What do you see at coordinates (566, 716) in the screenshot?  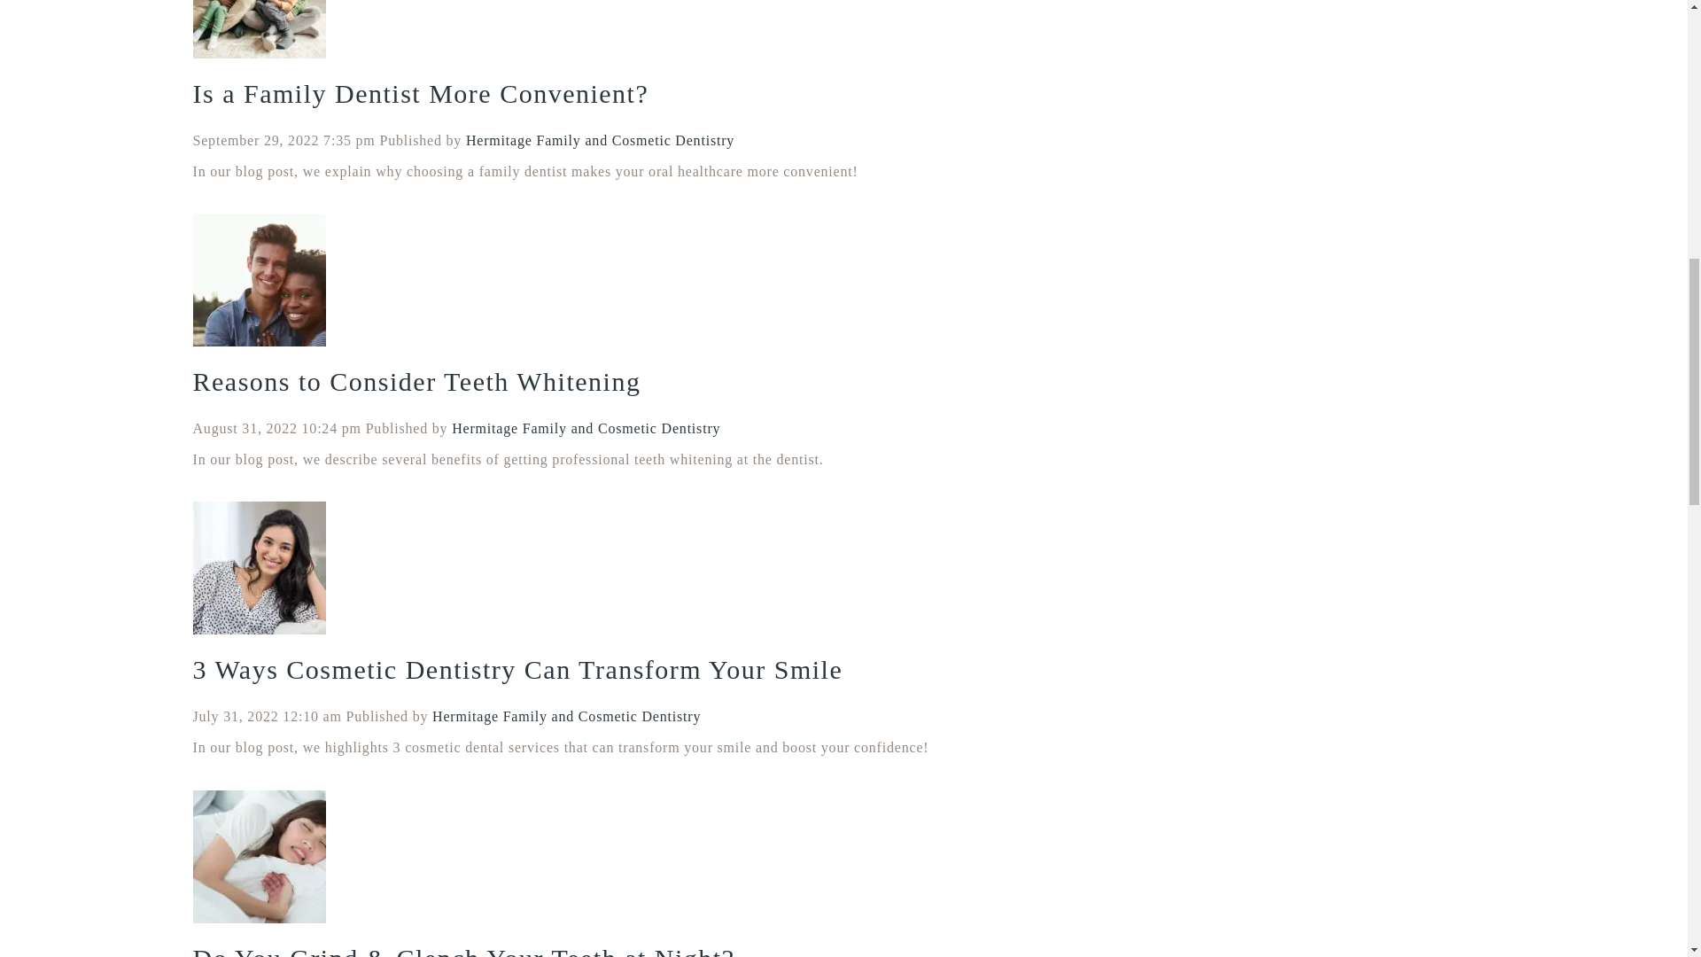 I see `Posts by Hermitage Family and Cosmetic Dentistry` at bounding box center [566, 716].